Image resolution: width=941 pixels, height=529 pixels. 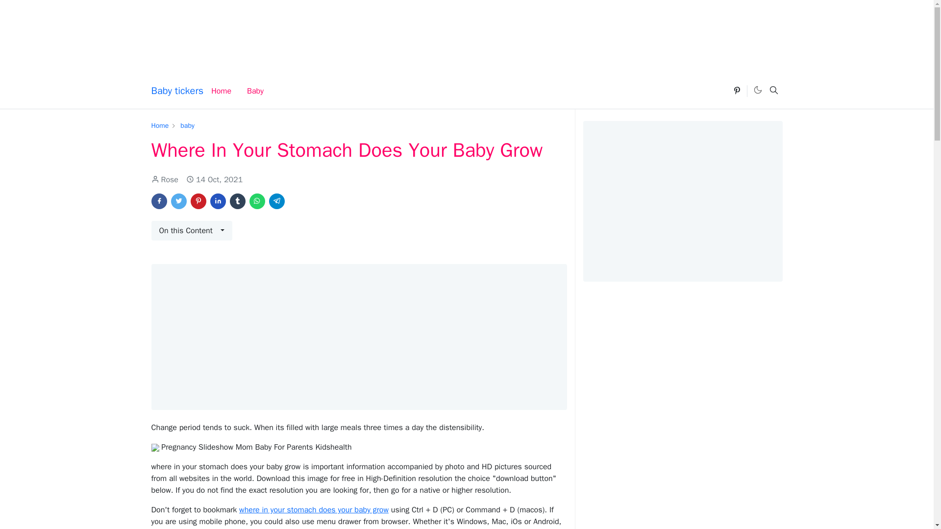 What do you see at coordinates (255, 91) in the screenshot?
I see `Baby` at bounding box center [255, 91].